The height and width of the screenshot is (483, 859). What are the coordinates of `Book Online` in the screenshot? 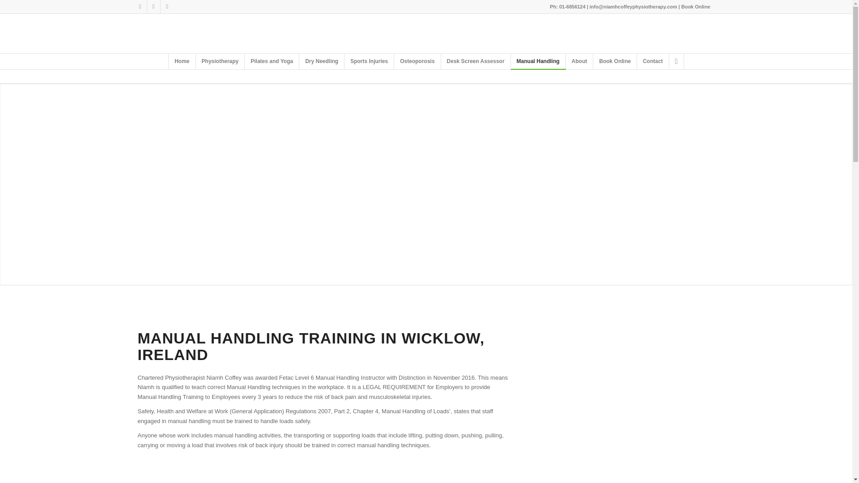 It's located at (615, 61).